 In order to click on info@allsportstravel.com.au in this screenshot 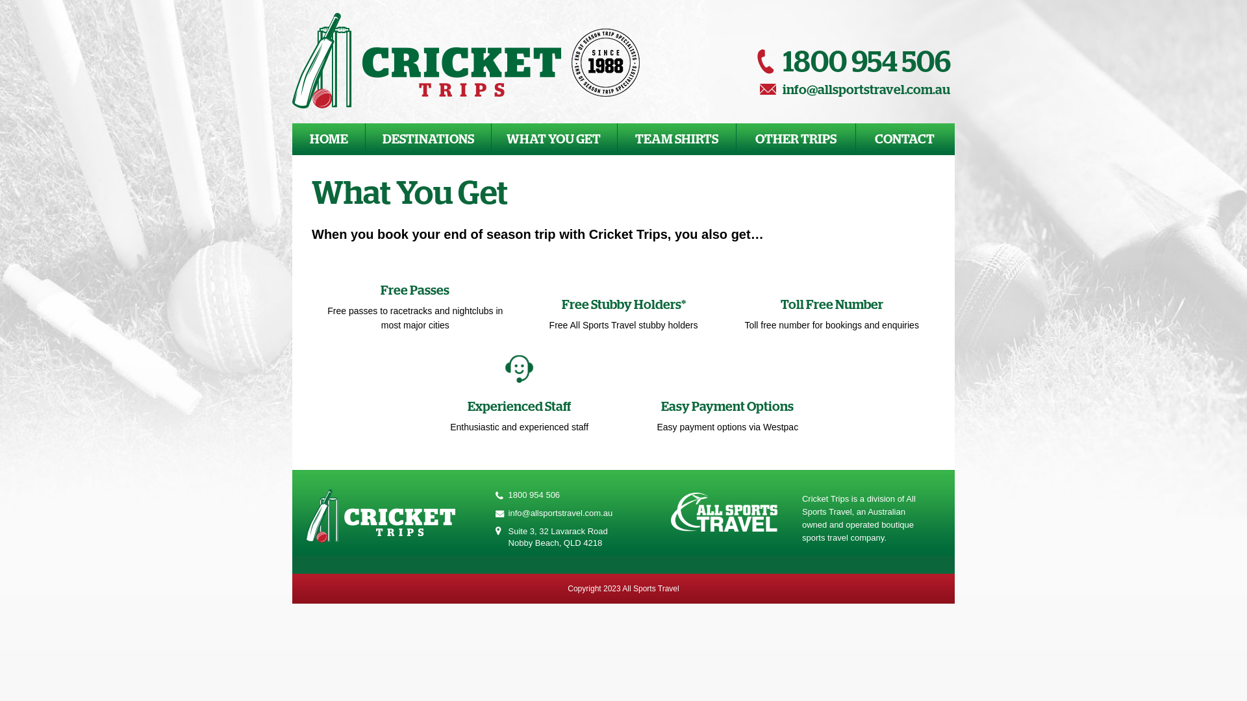, I will do `click(854, 90)`.